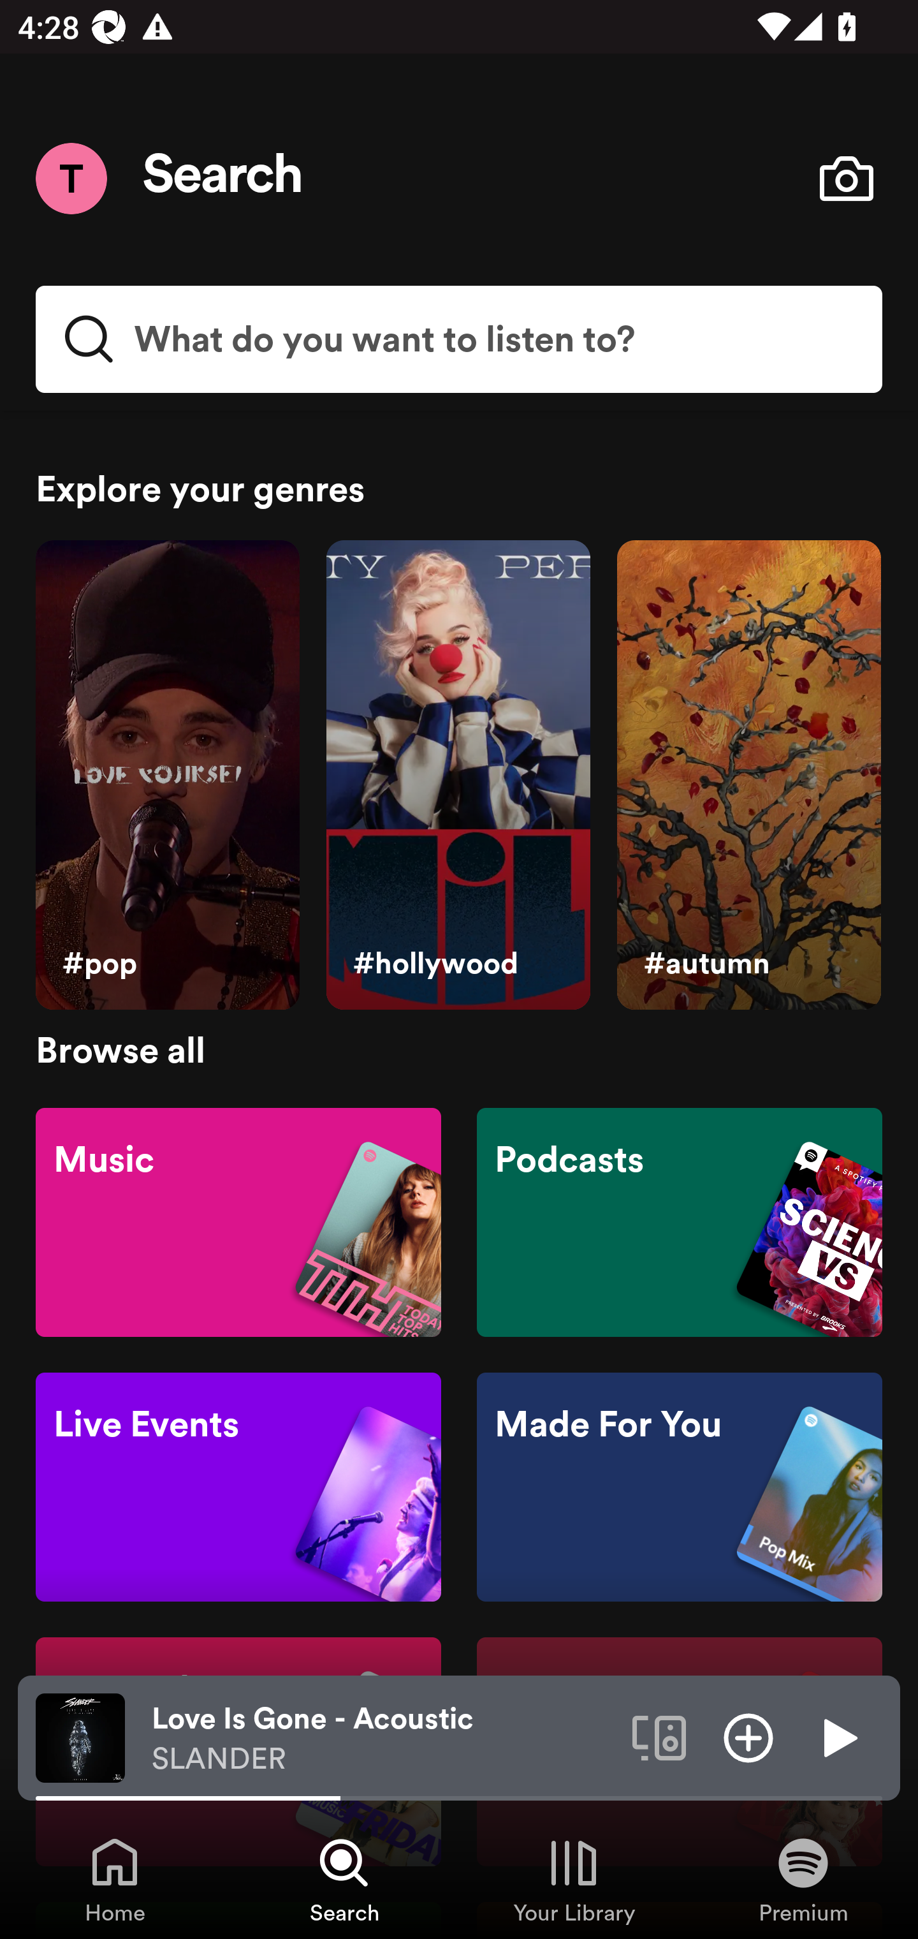 The height and width of the screenshot is (1939, 918). I want to click on Connect to a device. Opens the devices menu, so click(659, 1737).